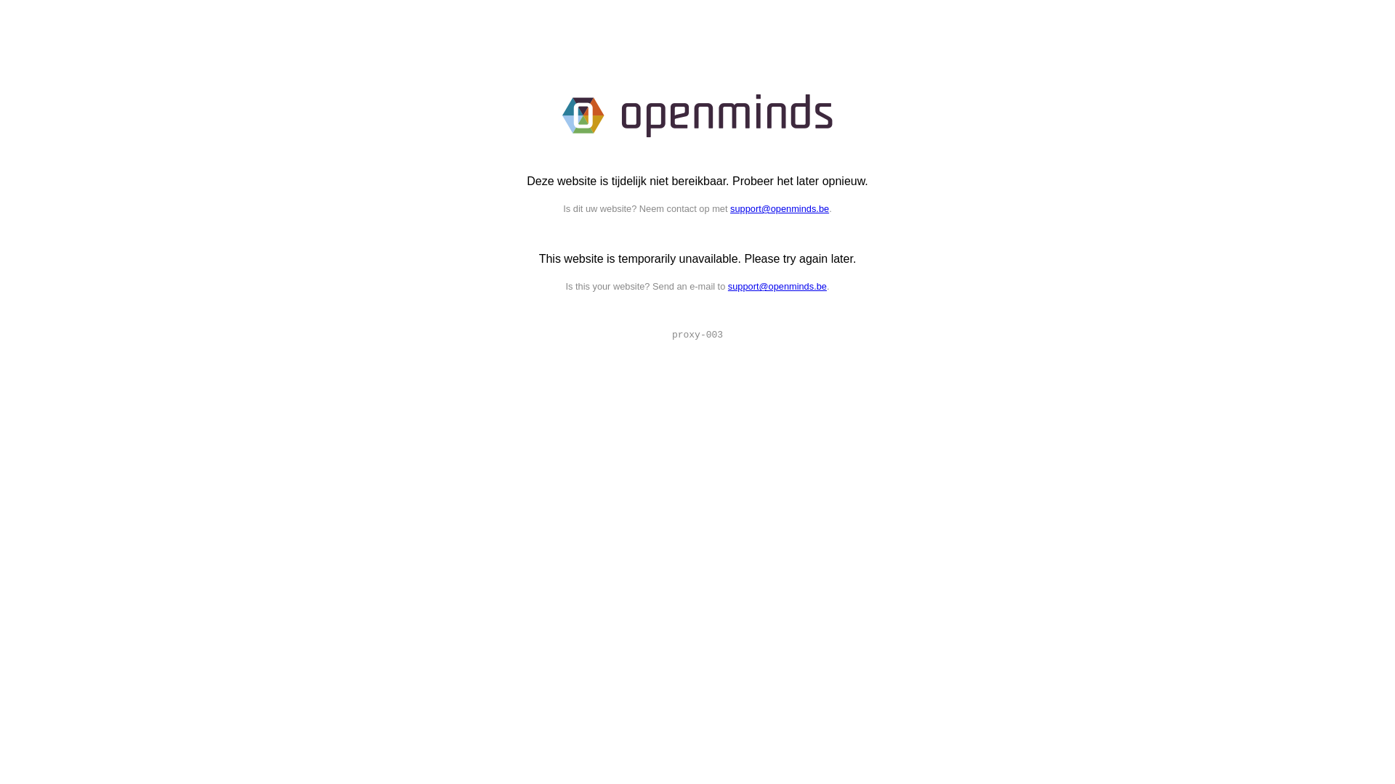  I want to click on support@openminds.be, so click(777, 286).